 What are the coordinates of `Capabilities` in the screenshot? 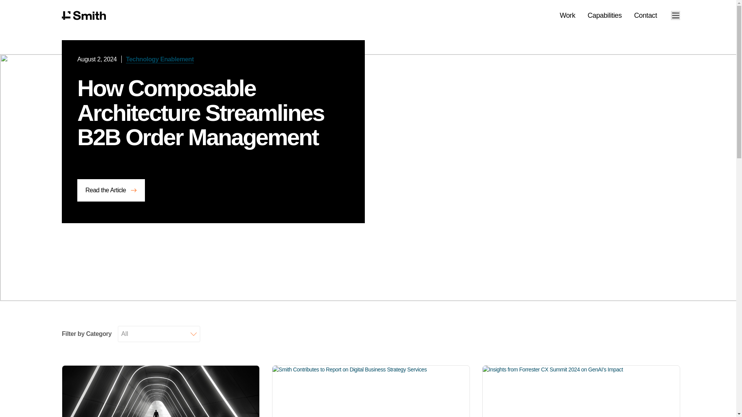 It's located at (604, 15).